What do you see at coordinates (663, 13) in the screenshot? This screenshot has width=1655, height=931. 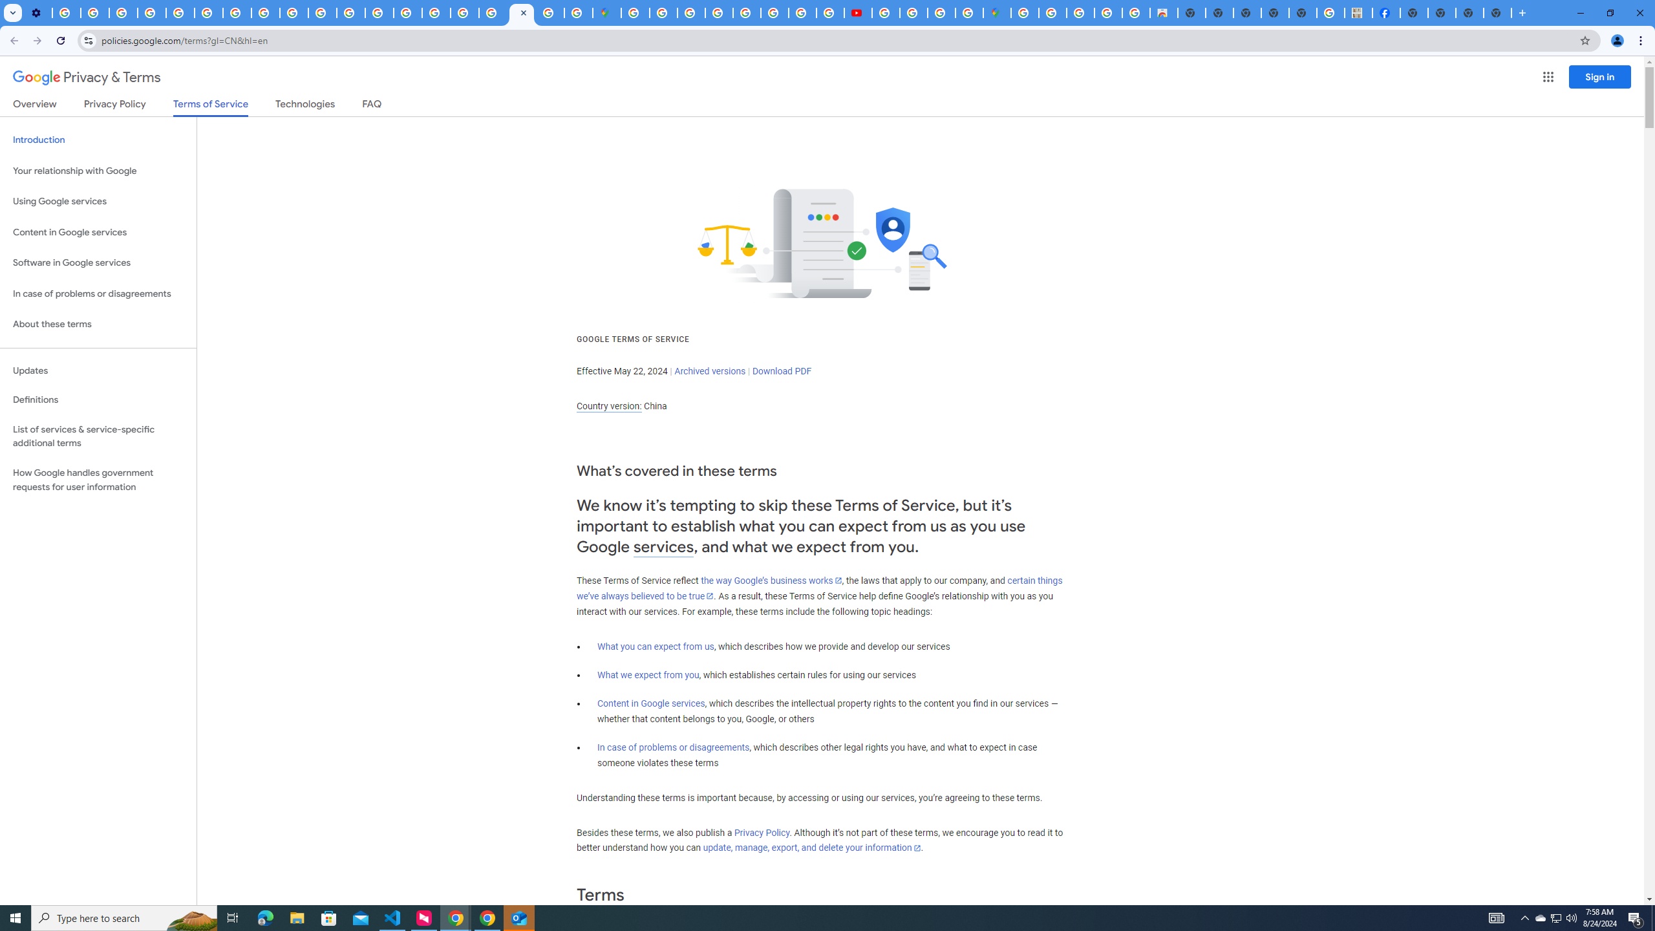 I see `Sign in - Google Accounts` at bounding box center [663, 13].